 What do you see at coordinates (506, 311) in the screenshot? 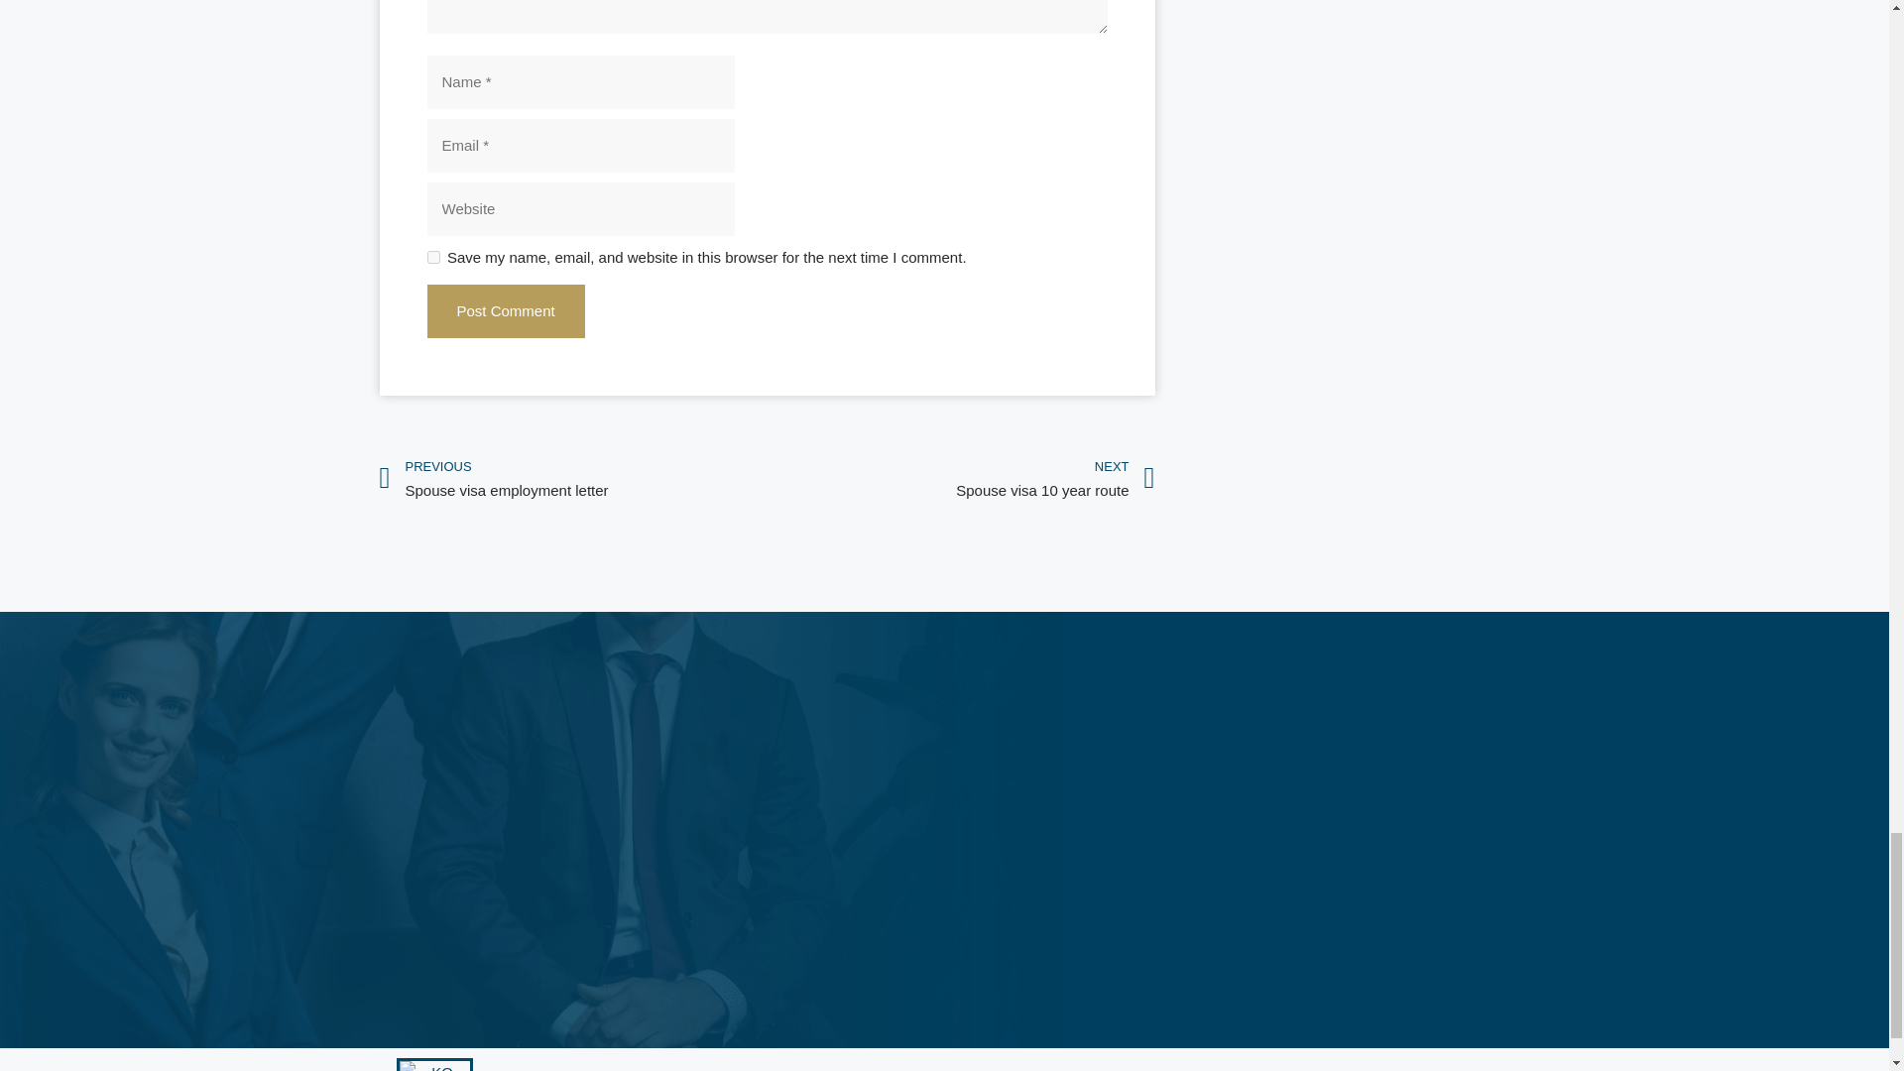
I see `Post Comment` at bounding box center [506, 311].